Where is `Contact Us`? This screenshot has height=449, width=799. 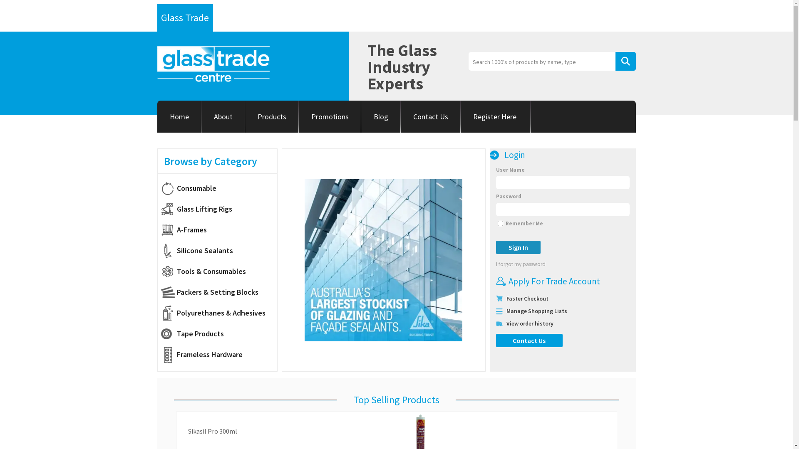
Contact Us is located at coordinates (529, 340).